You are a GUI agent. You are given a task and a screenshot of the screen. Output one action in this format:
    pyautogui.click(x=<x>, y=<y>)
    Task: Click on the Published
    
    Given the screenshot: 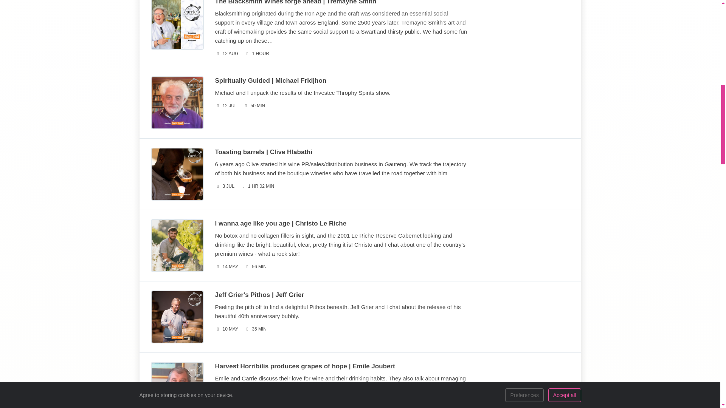 What is the action you would take?
    pyautogui.click(x=226, y=267)
    